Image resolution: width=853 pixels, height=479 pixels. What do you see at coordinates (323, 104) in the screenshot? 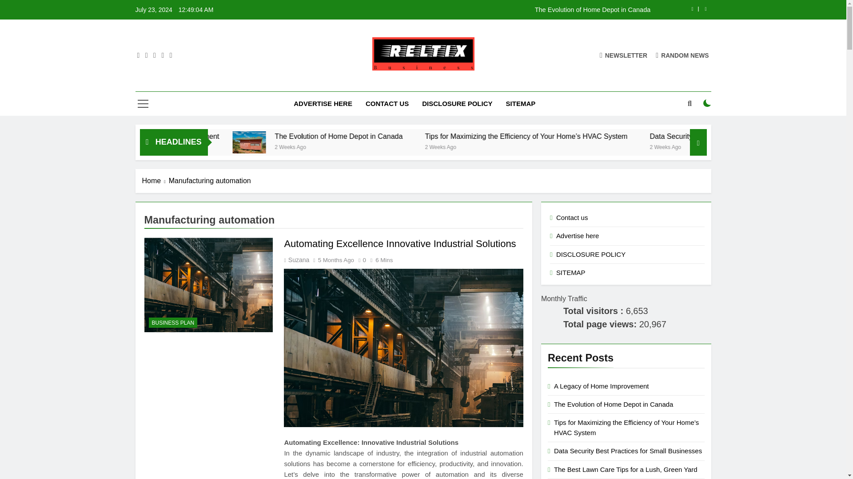
I see `ADVERTISE HERE` at bounding box center [323, 104].